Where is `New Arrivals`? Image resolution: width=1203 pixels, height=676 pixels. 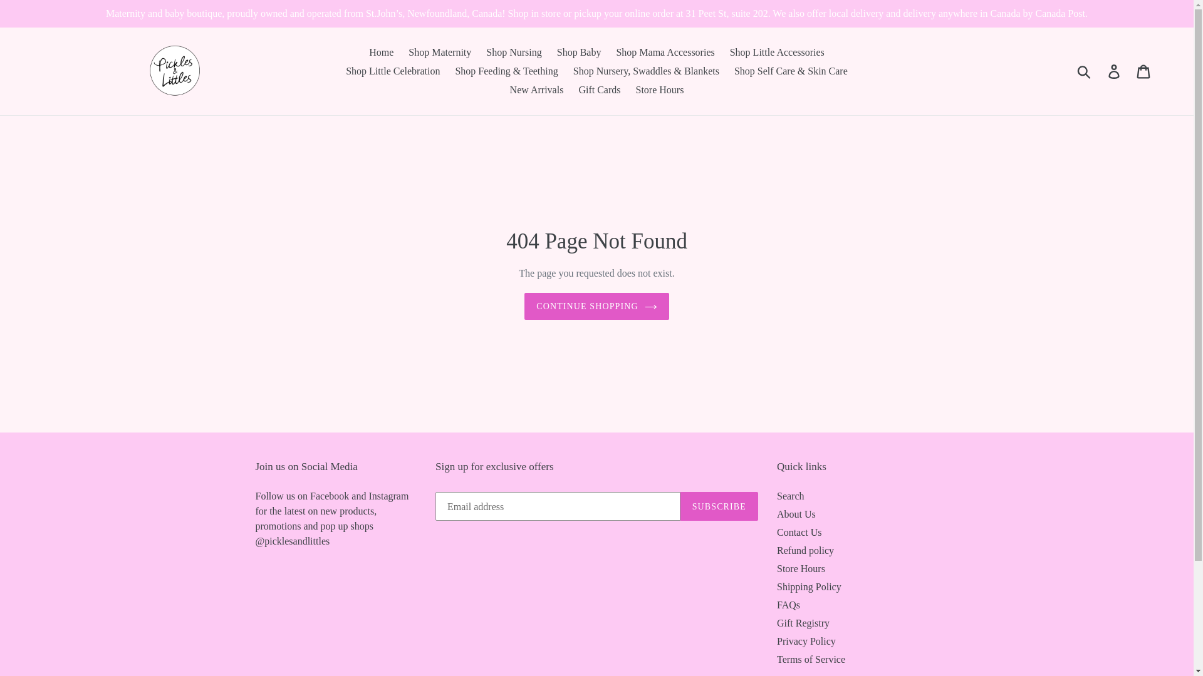
New Arrivals is located at coordinates (537, 90).